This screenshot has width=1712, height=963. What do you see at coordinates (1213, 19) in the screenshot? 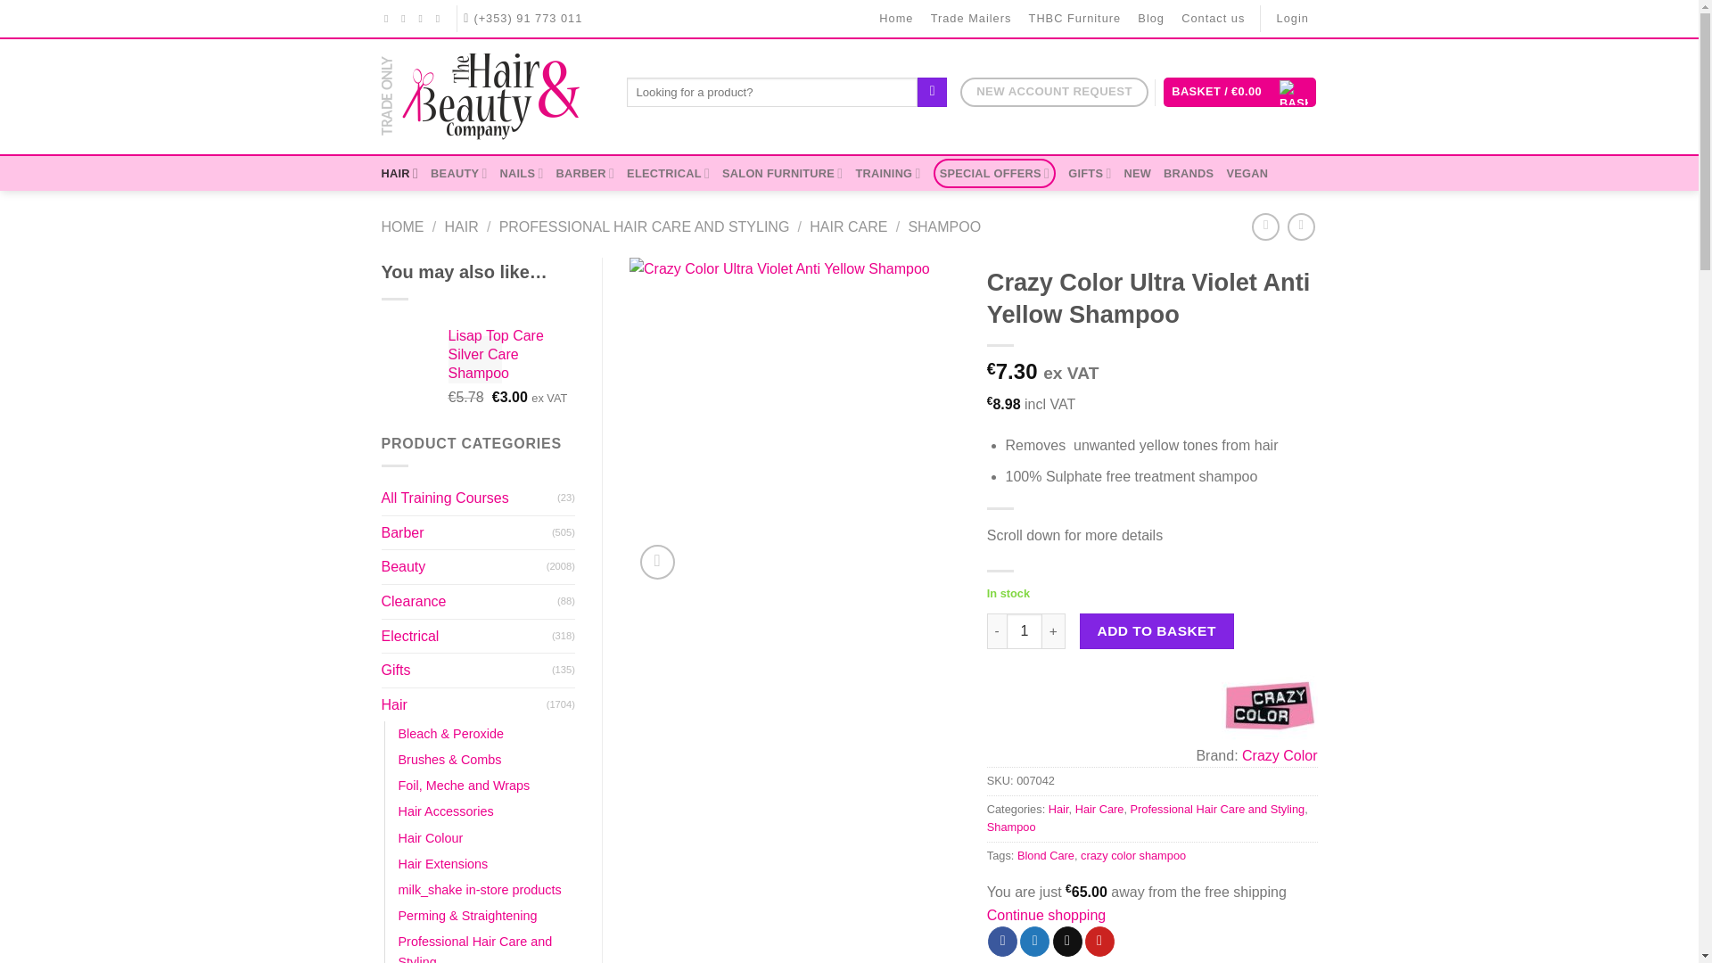
I see `Contact us` at bounding box center [1213, 19].